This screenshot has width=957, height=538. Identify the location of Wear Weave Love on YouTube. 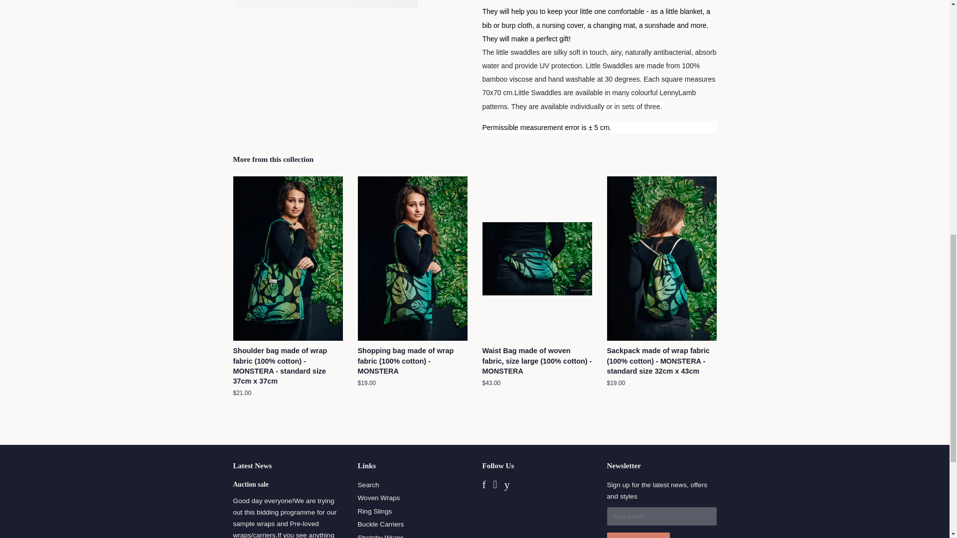
(507, 485).